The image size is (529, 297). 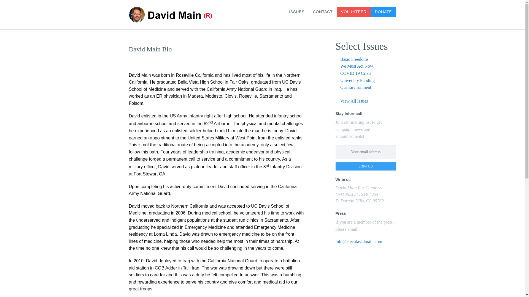 I want to click on VOLUNTEER, so click(x=354, y=12).